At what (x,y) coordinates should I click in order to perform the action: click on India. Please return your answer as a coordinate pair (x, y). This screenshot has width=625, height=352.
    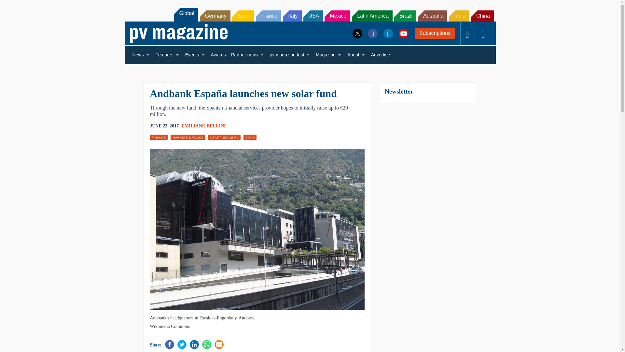
    Looking at the image, I should click on (459, 16).